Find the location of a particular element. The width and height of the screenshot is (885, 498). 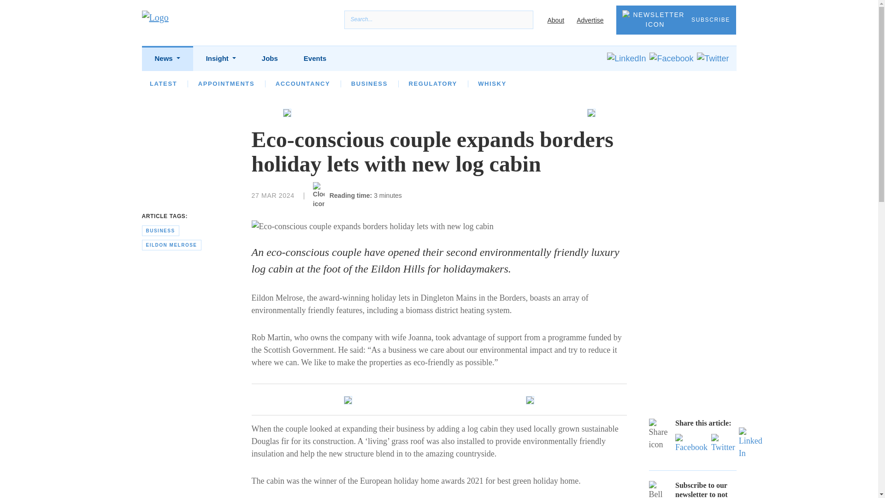

REGULATORY is located at coordinates (432, 83).